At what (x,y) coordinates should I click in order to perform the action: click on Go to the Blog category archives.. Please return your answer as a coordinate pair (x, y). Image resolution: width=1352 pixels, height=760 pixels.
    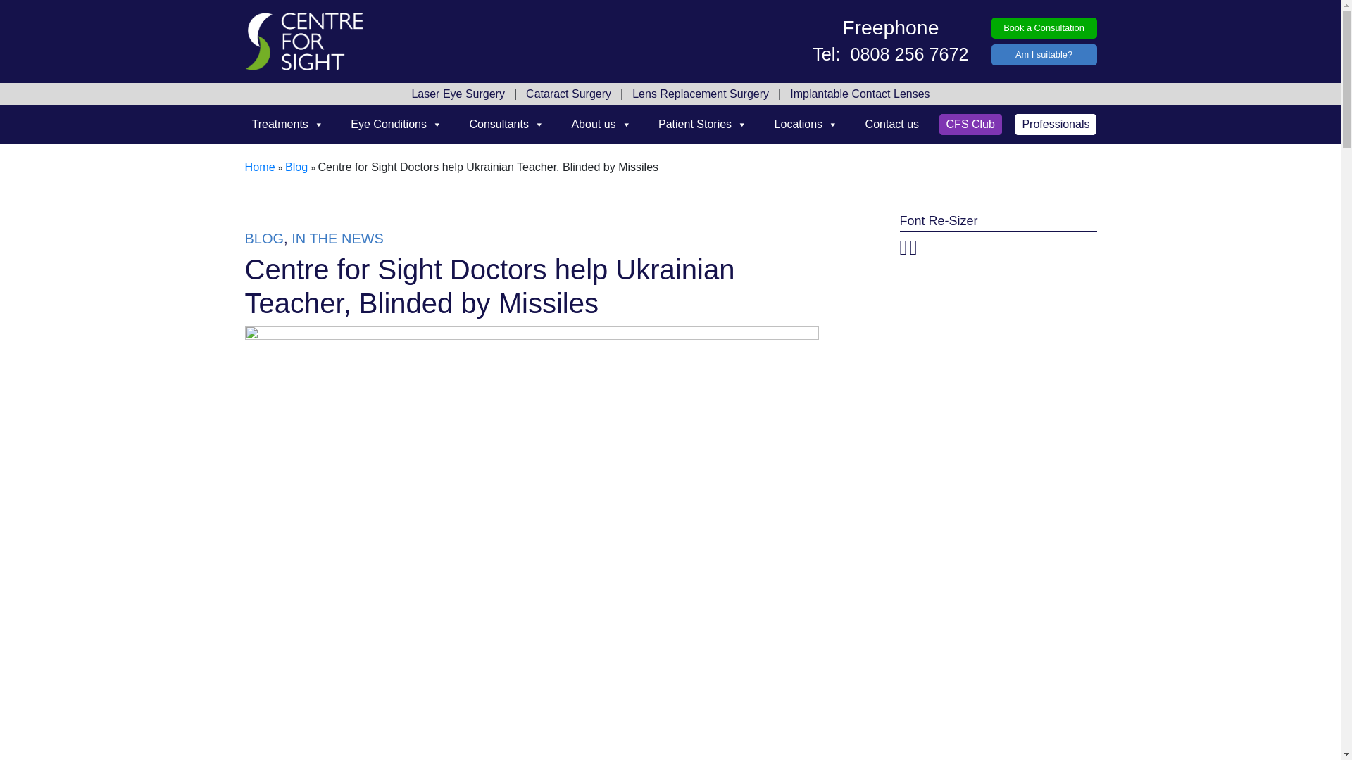
    Looking at the image, I should click on (296, 167).